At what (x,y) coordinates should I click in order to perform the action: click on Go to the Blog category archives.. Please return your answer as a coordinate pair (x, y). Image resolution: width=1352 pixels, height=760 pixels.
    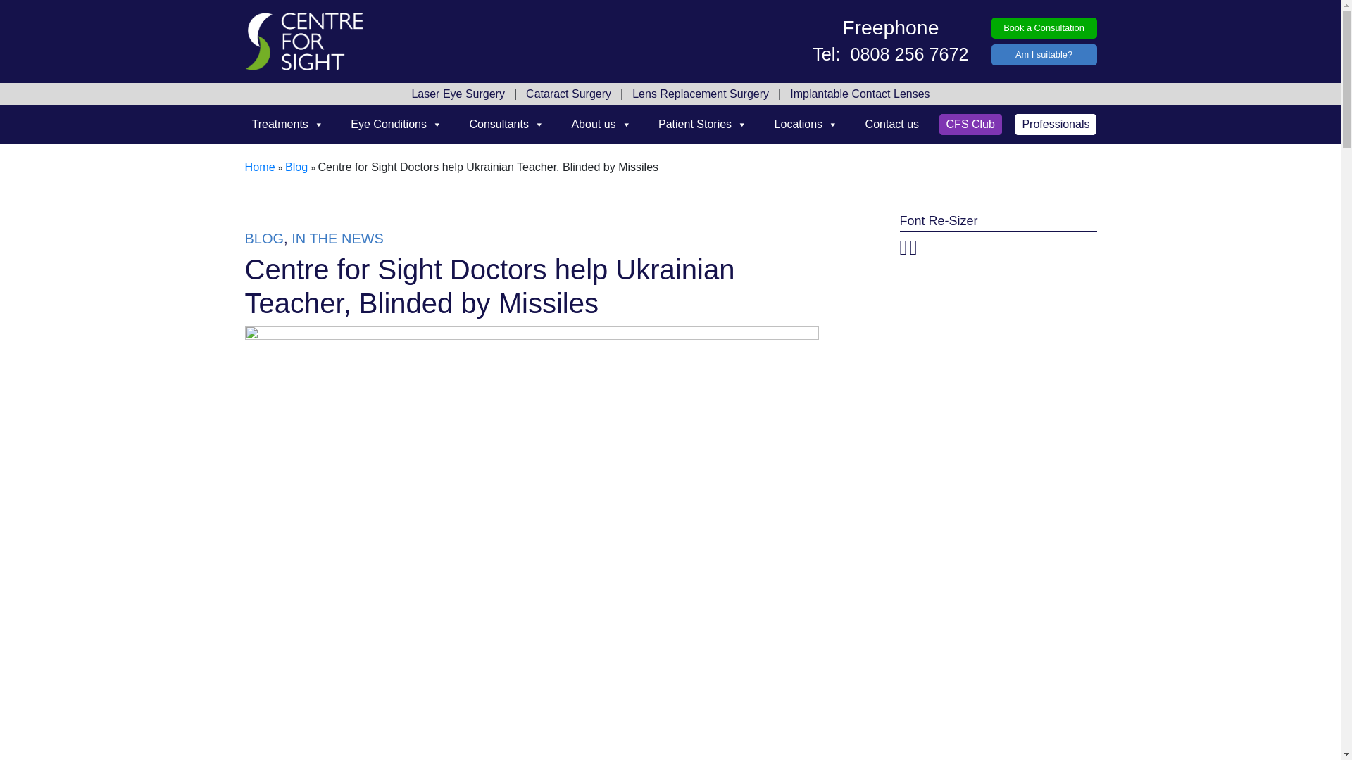
    Looking at the image, I should click on (296, 167).